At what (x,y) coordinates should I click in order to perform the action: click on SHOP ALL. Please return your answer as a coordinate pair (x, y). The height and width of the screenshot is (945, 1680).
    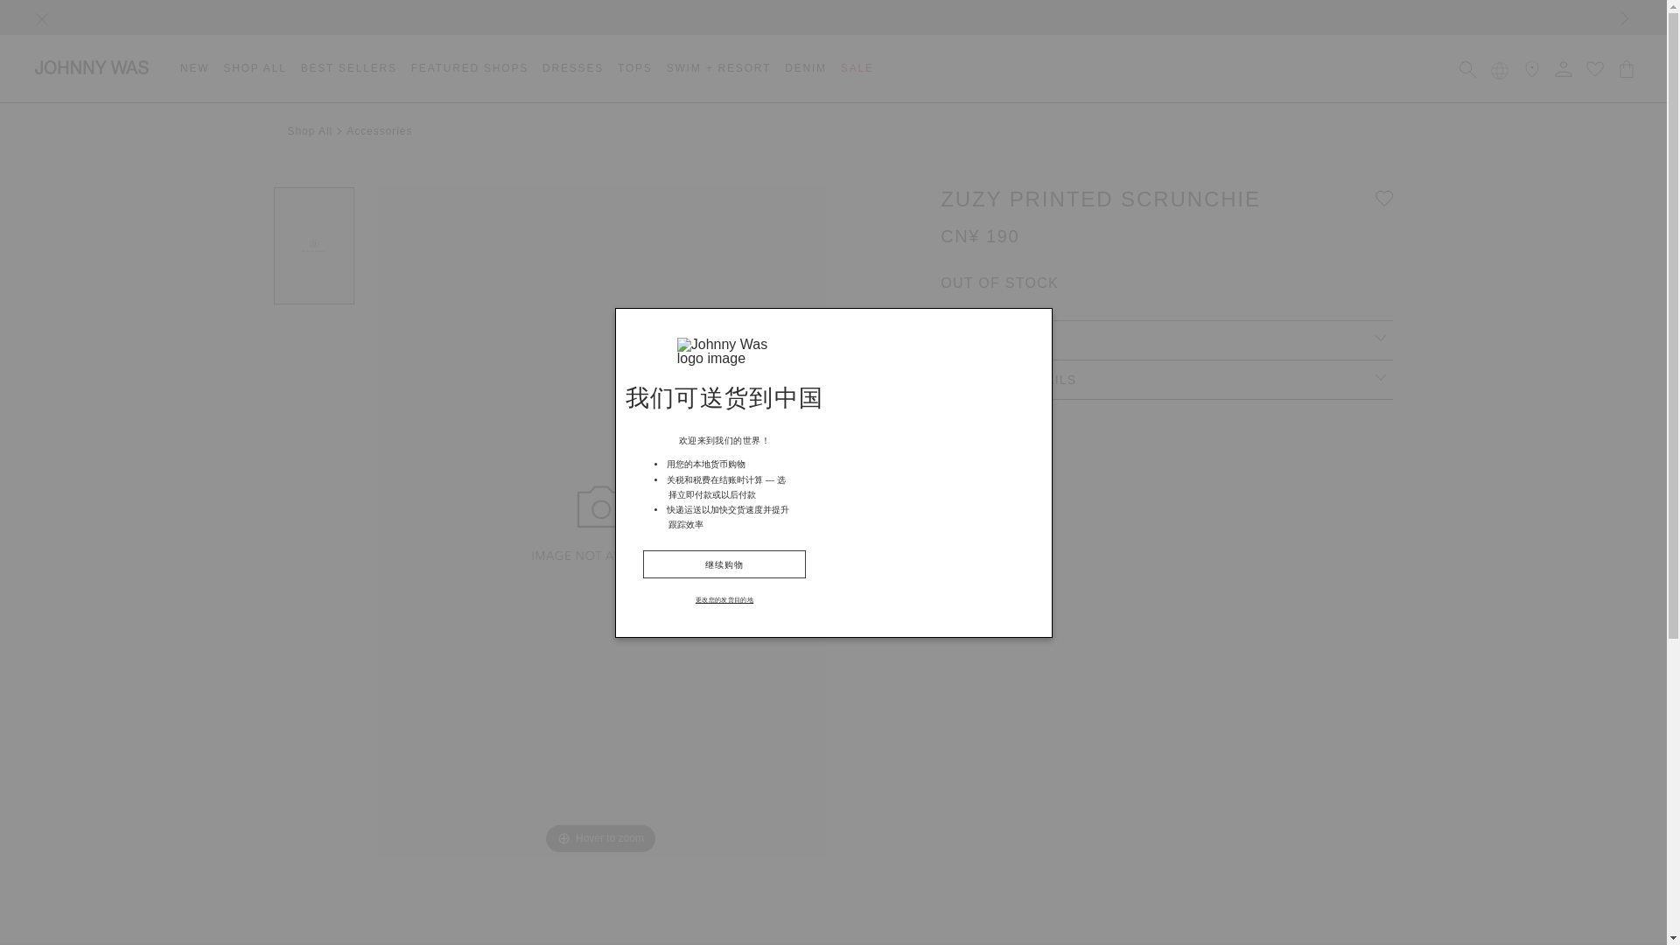
    Looking at the image, I should click on (254, 68).